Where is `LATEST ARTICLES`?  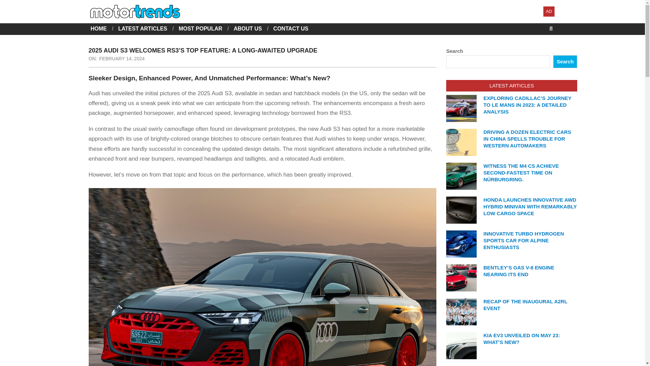
LATEST ARTICLES is located at coordinates (143, 28).